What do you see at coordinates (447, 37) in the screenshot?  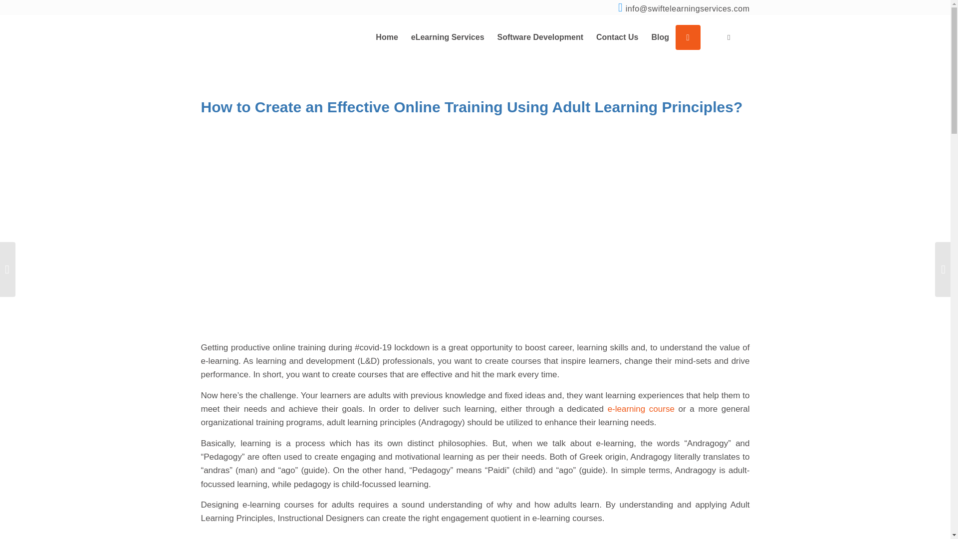 I see `eLearning Services` at bounding box center [447, 37].